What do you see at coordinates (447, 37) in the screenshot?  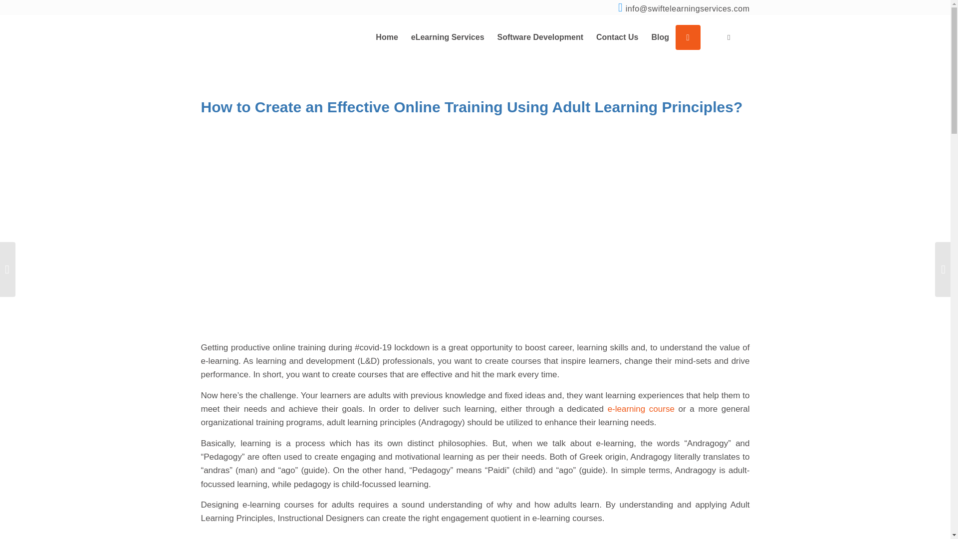 I see `eLearning Services` at bounding box center [447, 37].